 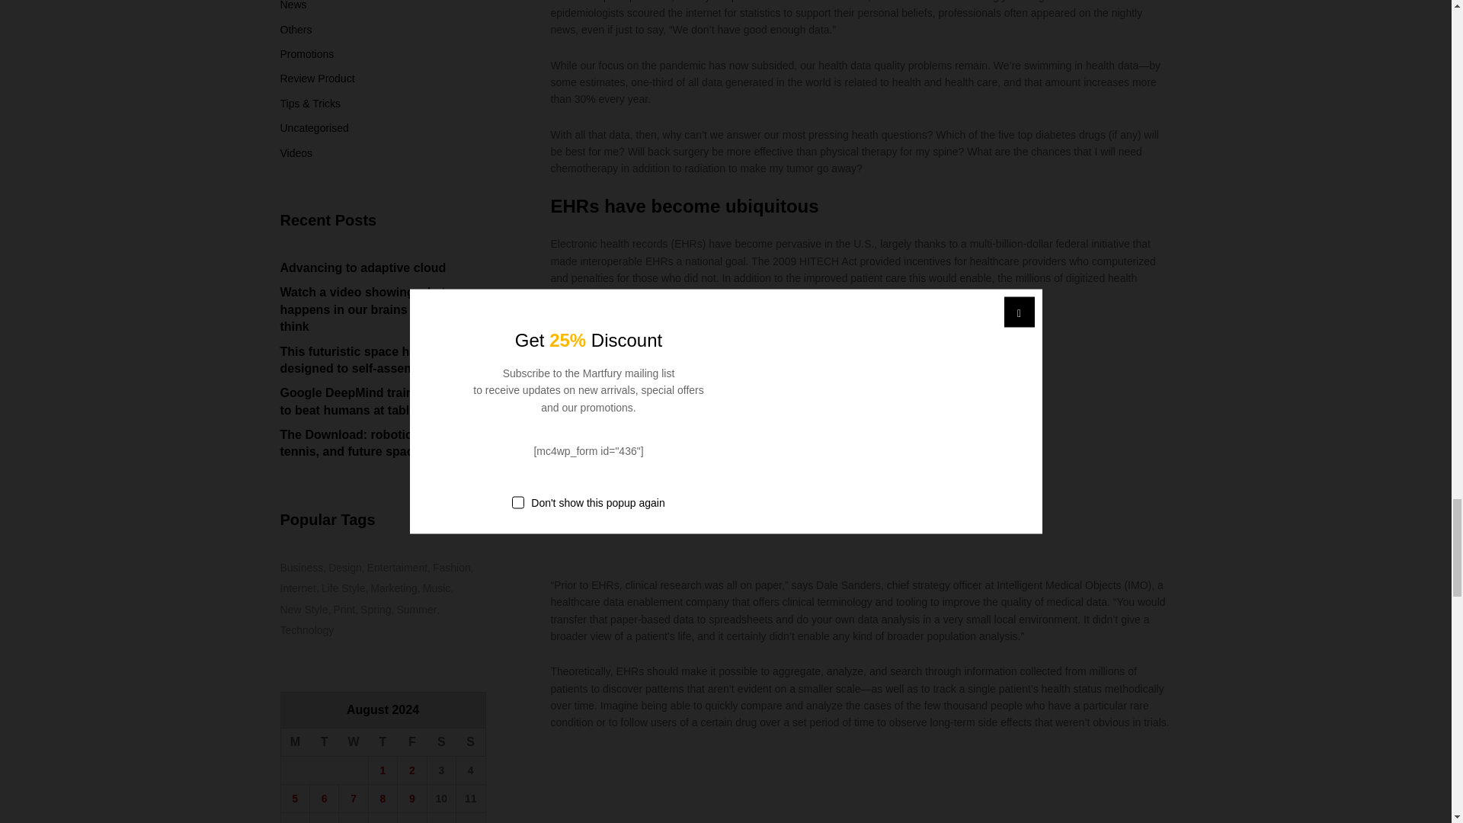 What do you see at coordinates (354, 742) in the screenshot?
I see `Wednesday` at bounding box center [354, 742].